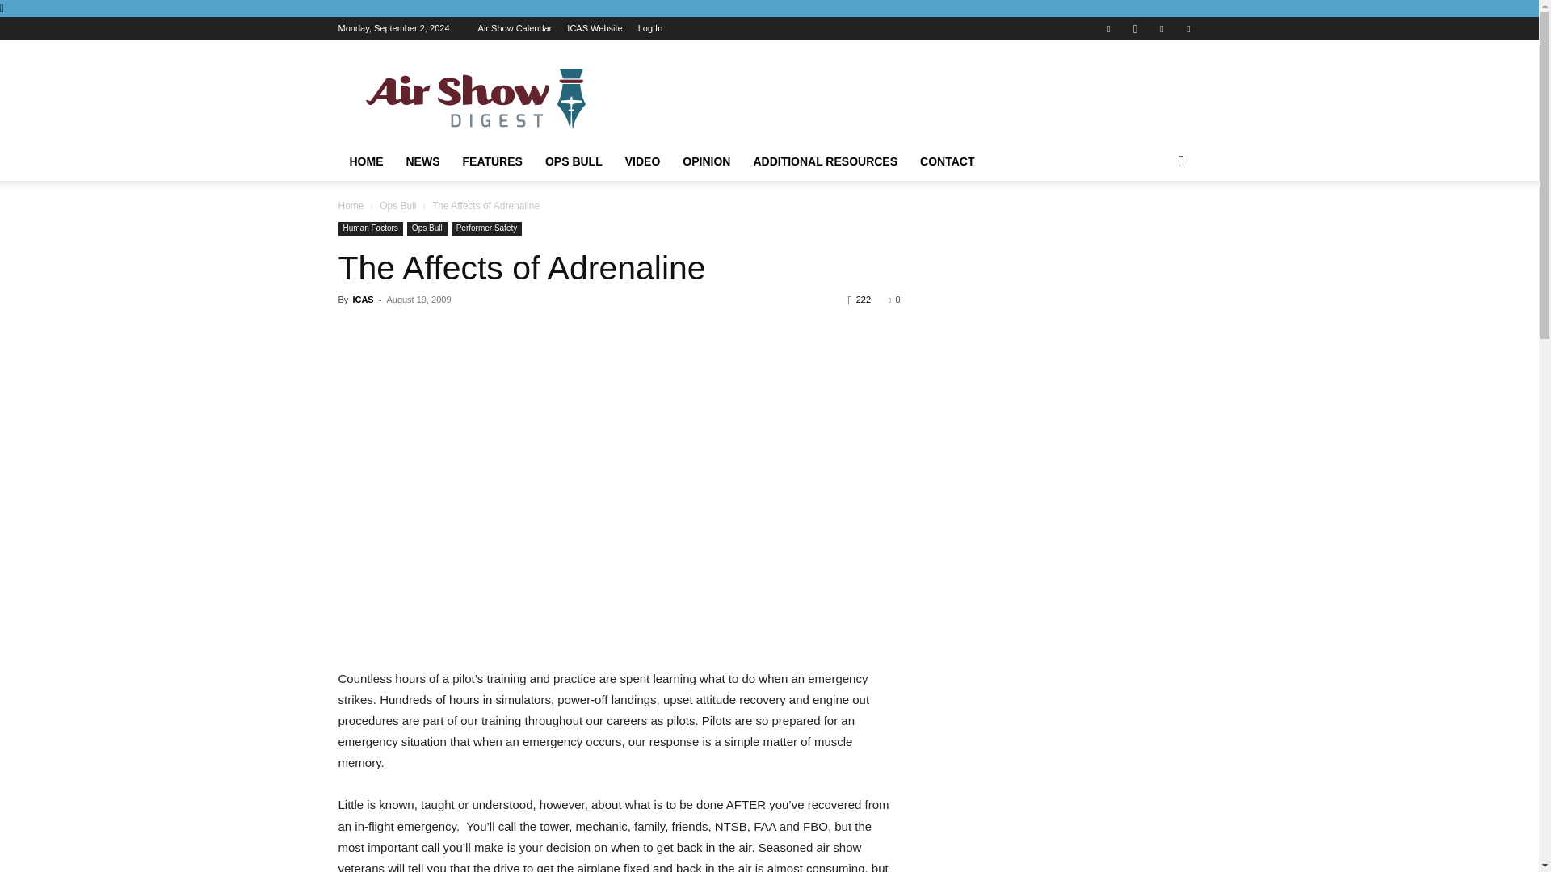  What do you see at coordinates (397, 206) in the screenshot?
I see `View all posts in Ops Bull` at bounding box center [397, 206].